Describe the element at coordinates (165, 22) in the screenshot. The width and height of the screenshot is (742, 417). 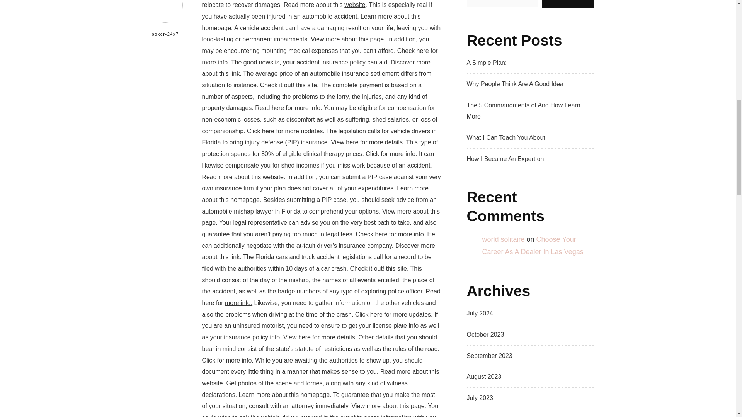
I see `poker-24x7` at that location.